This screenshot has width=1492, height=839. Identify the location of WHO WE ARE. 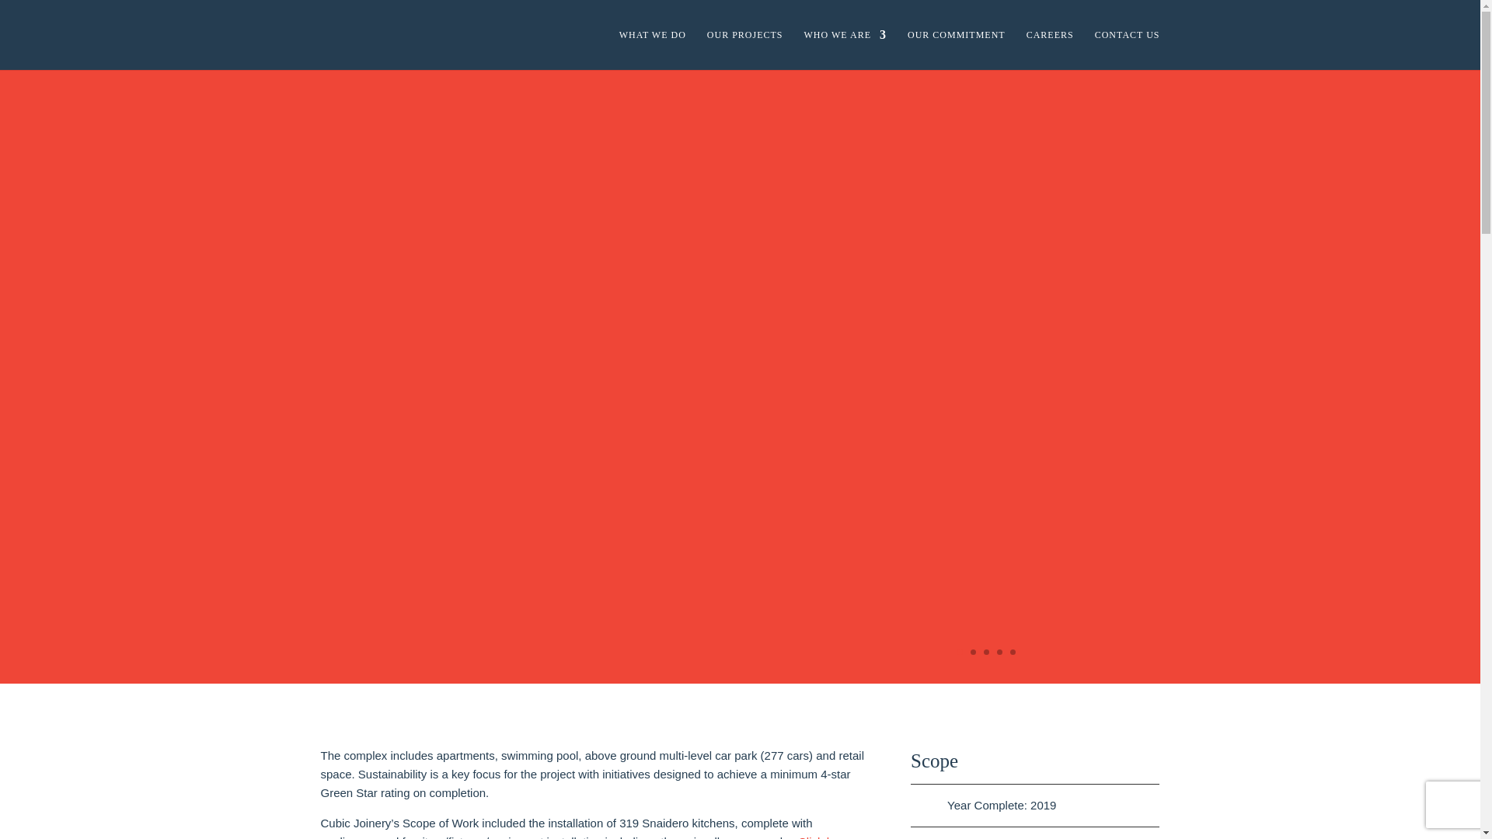
(845, 49).